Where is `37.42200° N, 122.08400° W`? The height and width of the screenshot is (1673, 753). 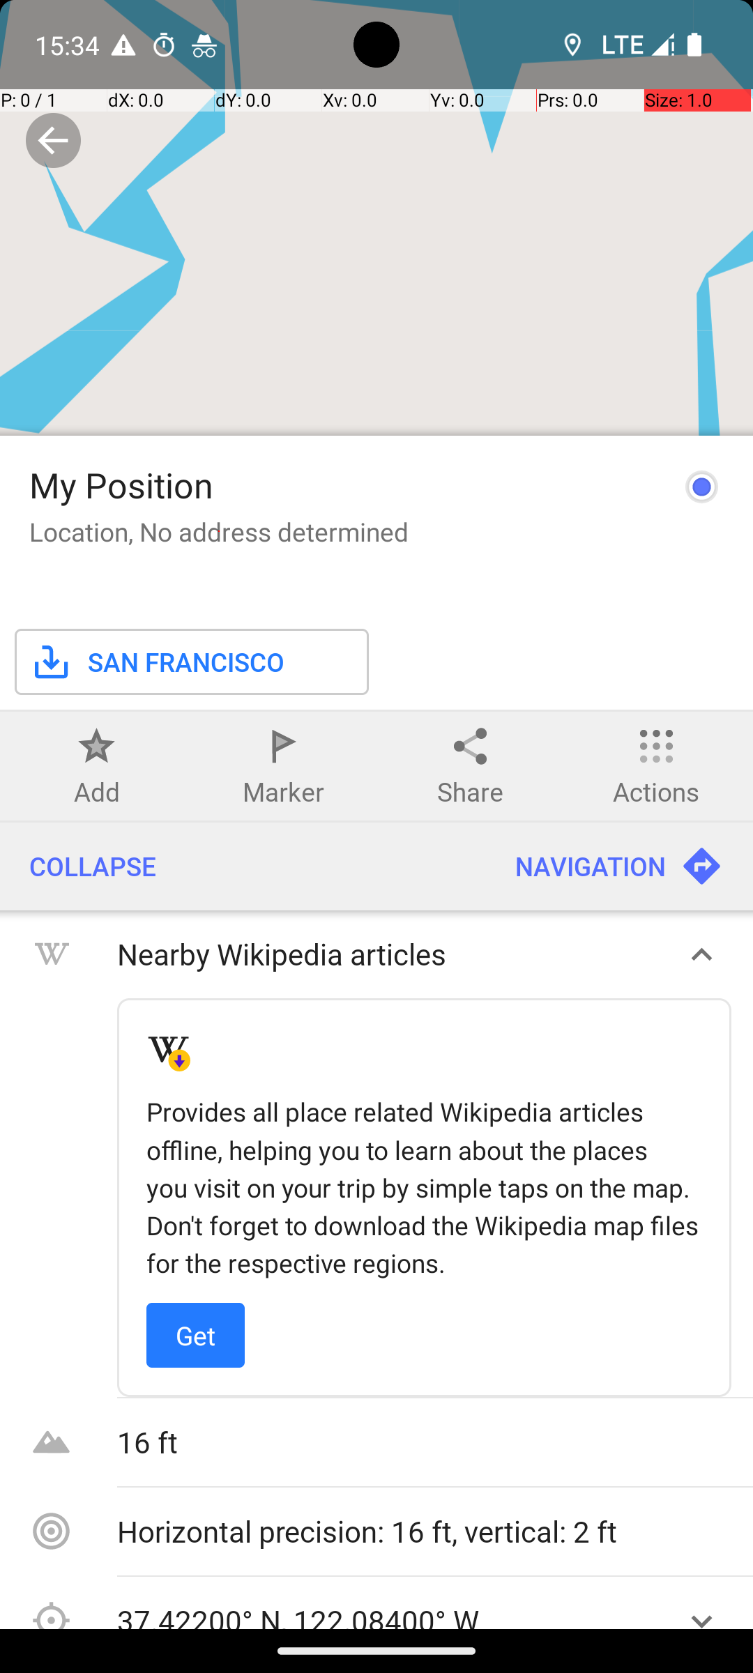
37.42200° N, 122.08400° W is located at coordinates (389, 1614).